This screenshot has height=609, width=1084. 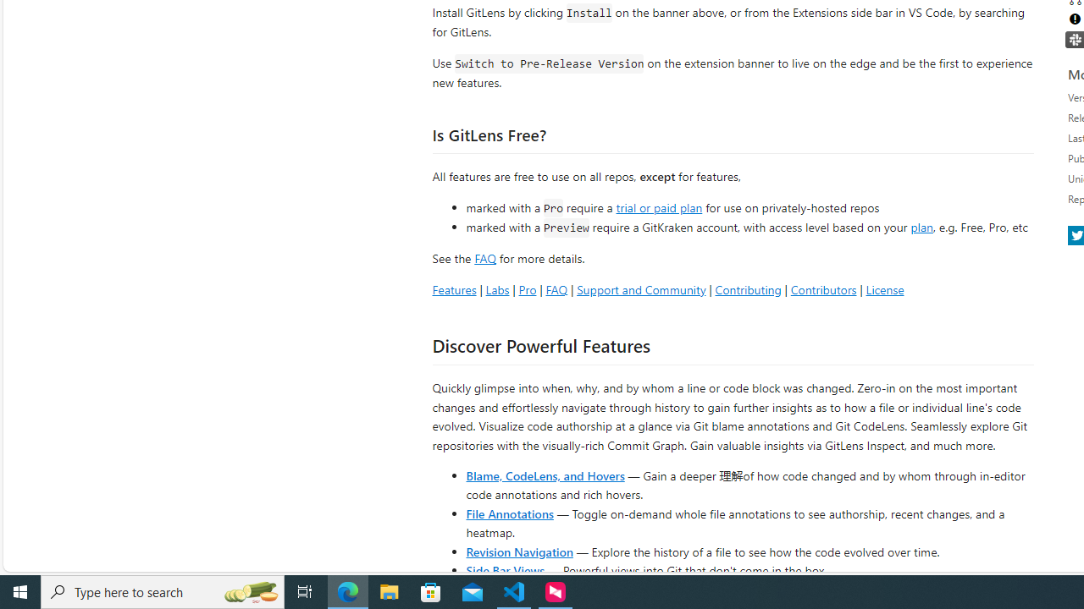 What do you see at coordinates (497, 289) in the screenshot?
I see `Labs` at bounding box center [497, 289].